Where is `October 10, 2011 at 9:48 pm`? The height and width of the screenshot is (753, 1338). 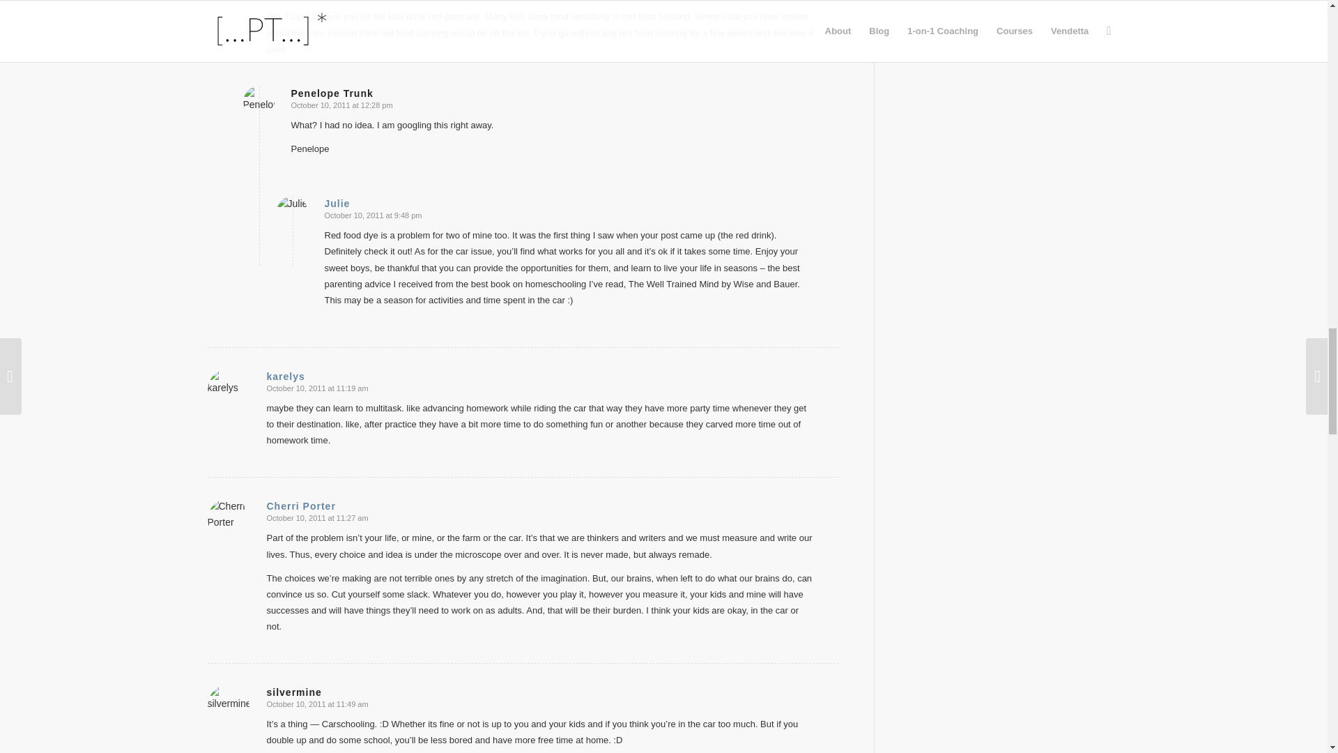
October 10, 2011 at 9:48 pm is located at coordinates (374, 215).